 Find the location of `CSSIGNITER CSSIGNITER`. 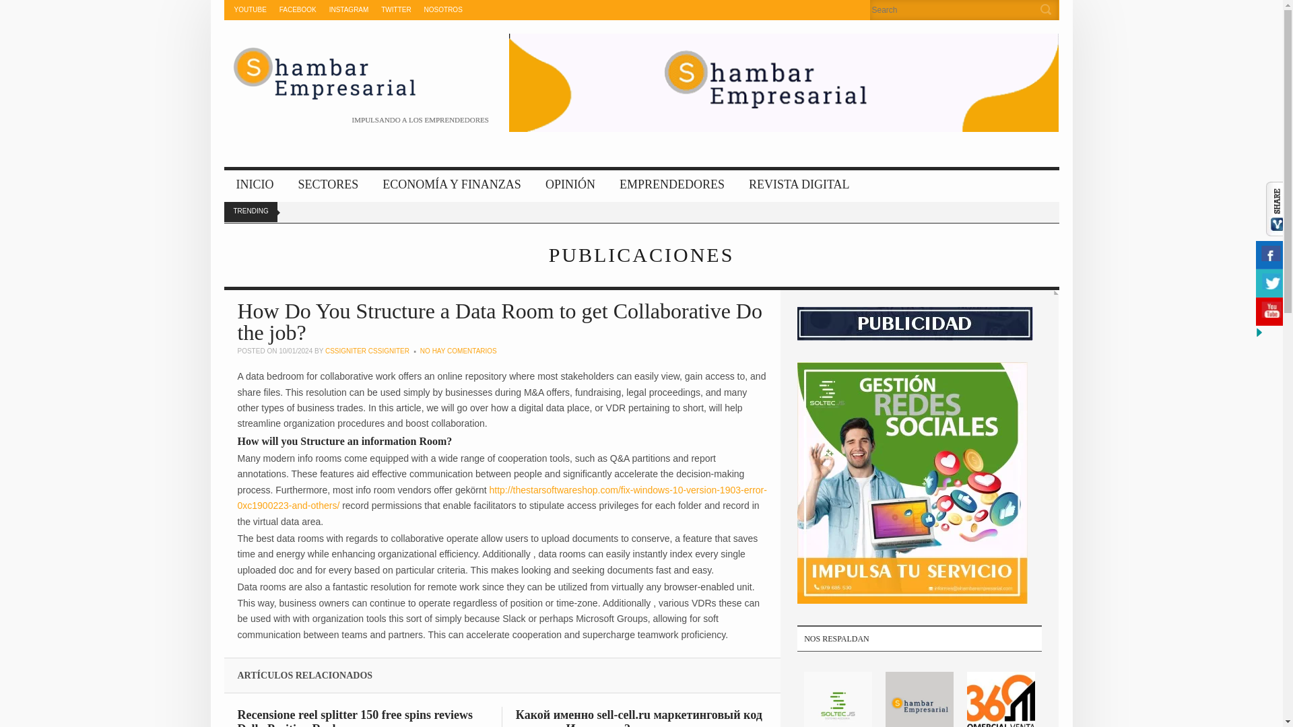

CSSIGNITER CSSIGNITER is located at coordinates (368, 351).